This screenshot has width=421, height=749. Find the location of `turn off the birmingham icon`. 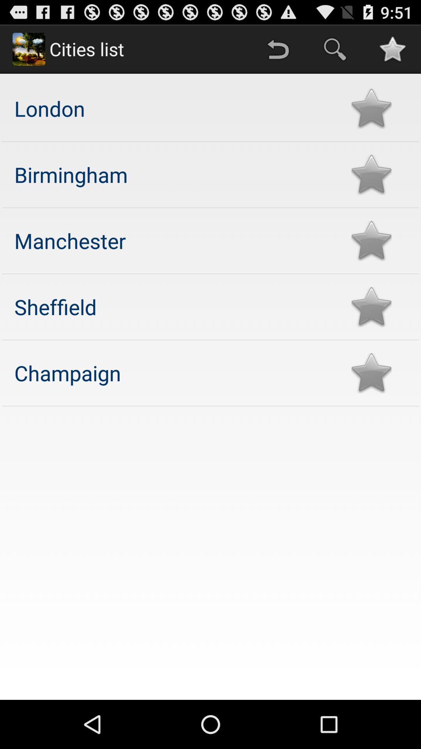

turn off the birmingham icon is located at coordinates (175, 174).